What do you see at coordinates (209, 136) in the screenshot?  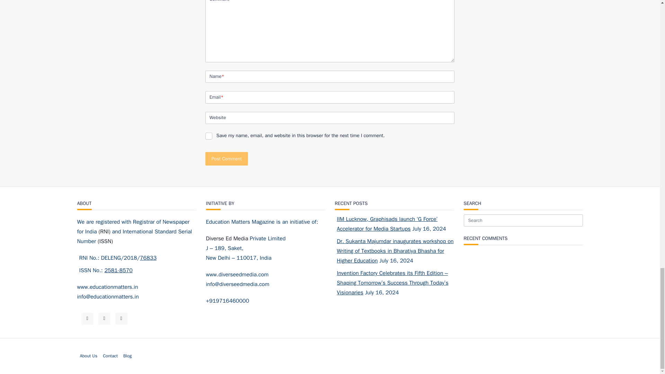 I see `yes` at bounding box center [209, 136].